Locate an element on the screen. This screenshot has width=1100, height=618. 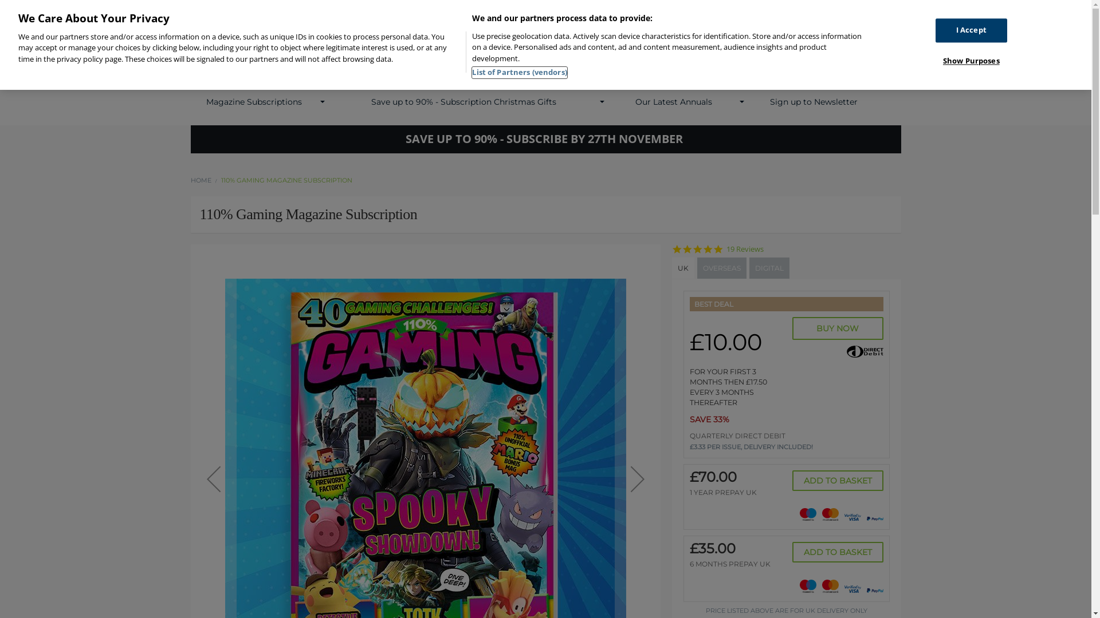
SIGN IN is located at coordinates (667, 14).